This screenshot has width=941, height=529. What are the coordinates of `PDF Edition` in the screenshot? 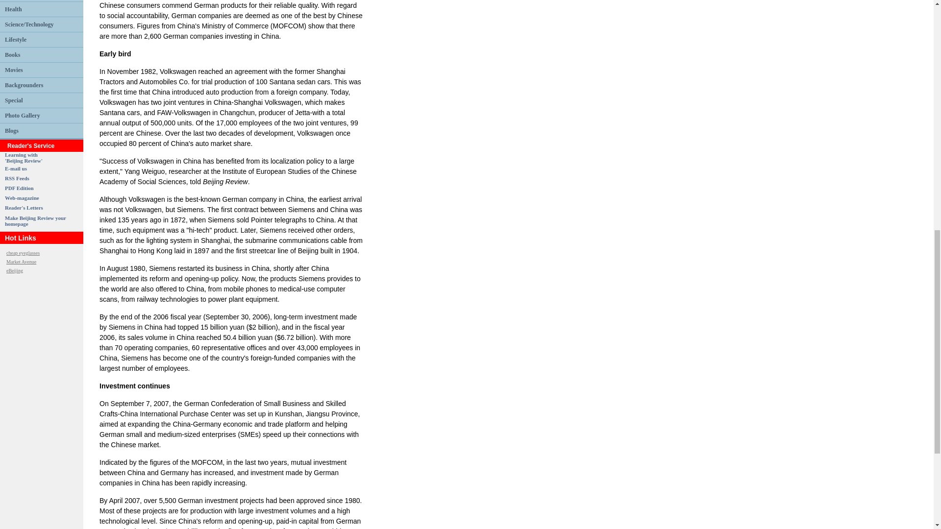 It's located at (19, 188).